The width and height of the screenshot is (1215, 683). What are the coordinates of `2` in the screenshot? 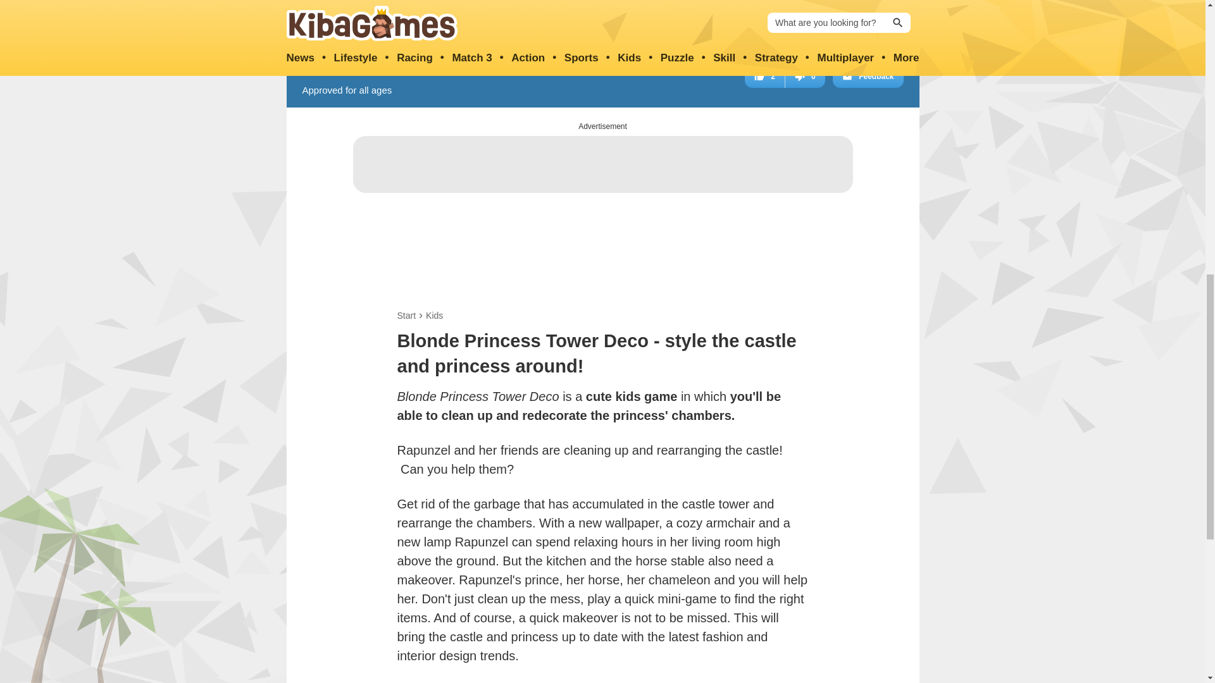 It's located at (764, 76).